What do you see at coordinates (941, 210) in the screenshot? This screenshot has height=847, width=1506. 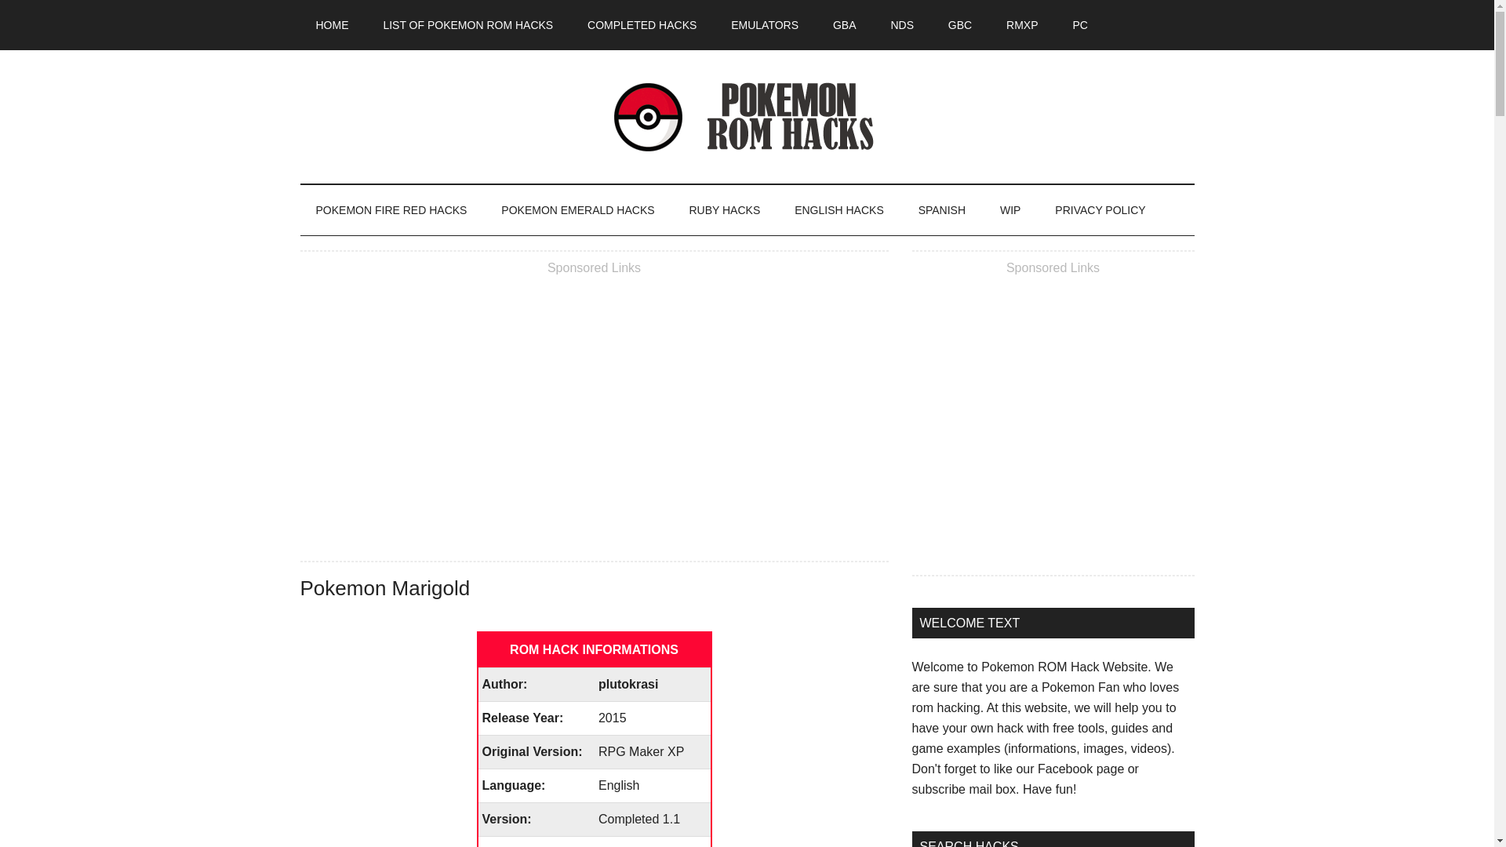 I see `SPANISH` at bounding box center [941, 210].